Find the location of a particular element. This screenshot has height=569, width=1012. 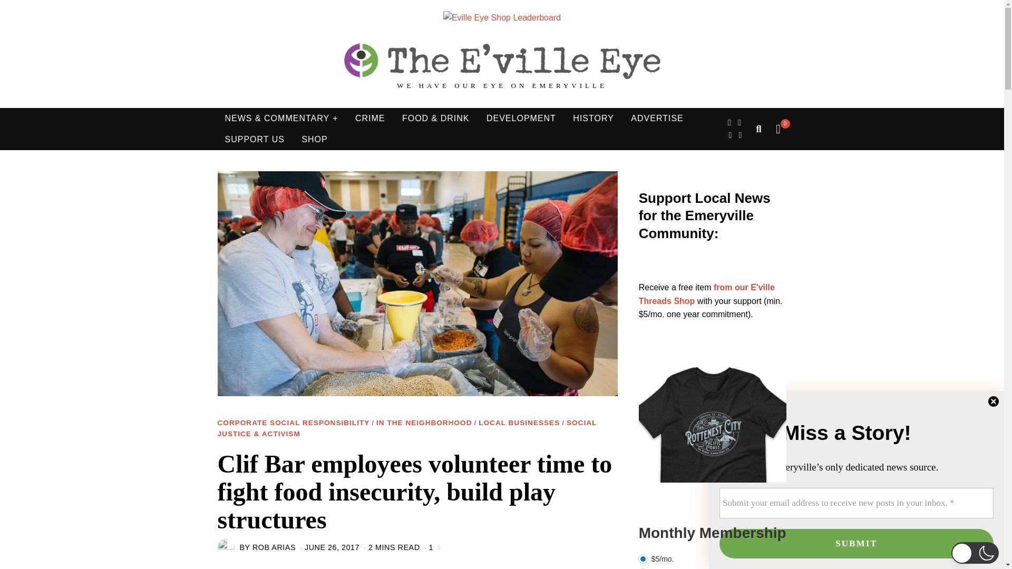

1 is located at coordinates (431, 547).